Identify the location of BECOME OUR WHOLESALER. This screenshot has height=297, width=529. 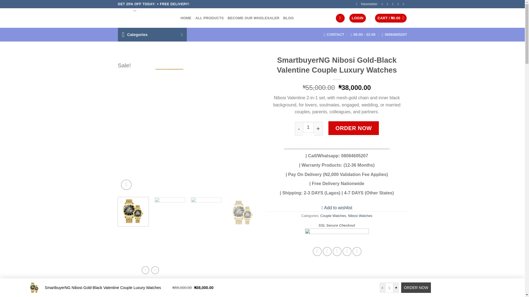
(253, 18).